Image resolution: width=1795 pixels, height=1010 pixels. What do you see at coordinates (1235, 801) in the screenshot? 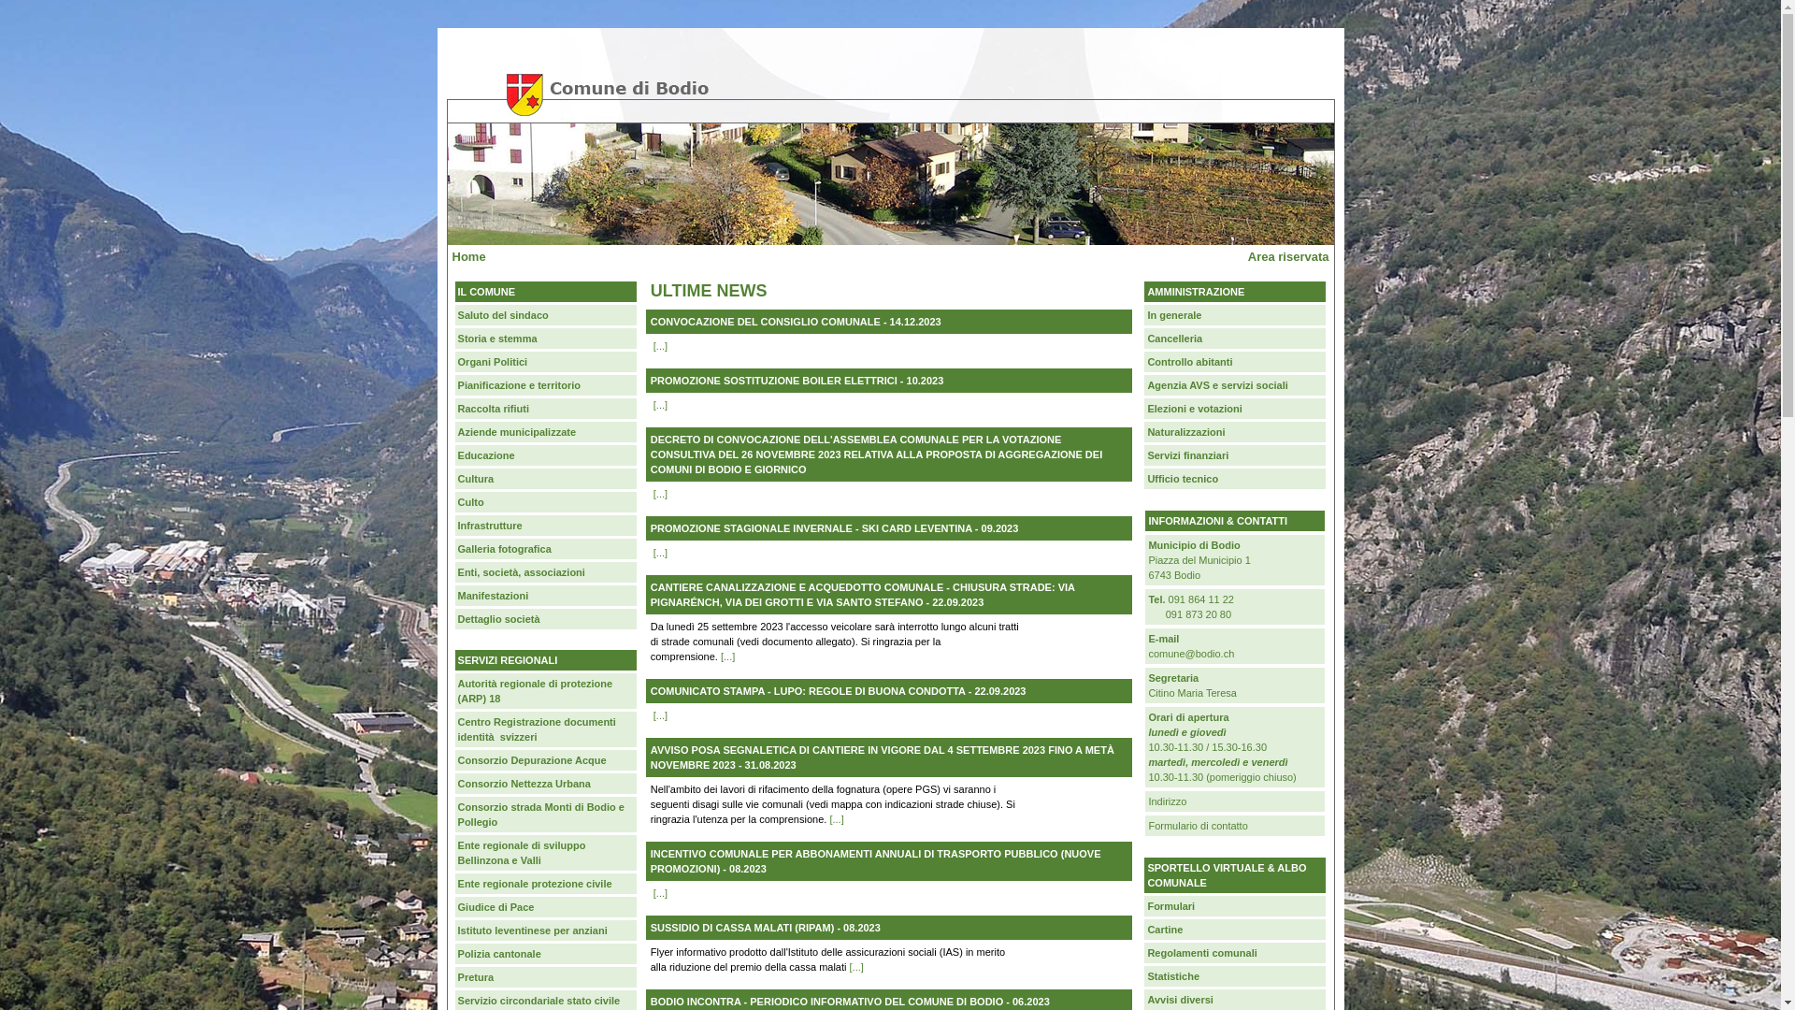
I see `Indirizzo` at bounding box center [1235, 801].